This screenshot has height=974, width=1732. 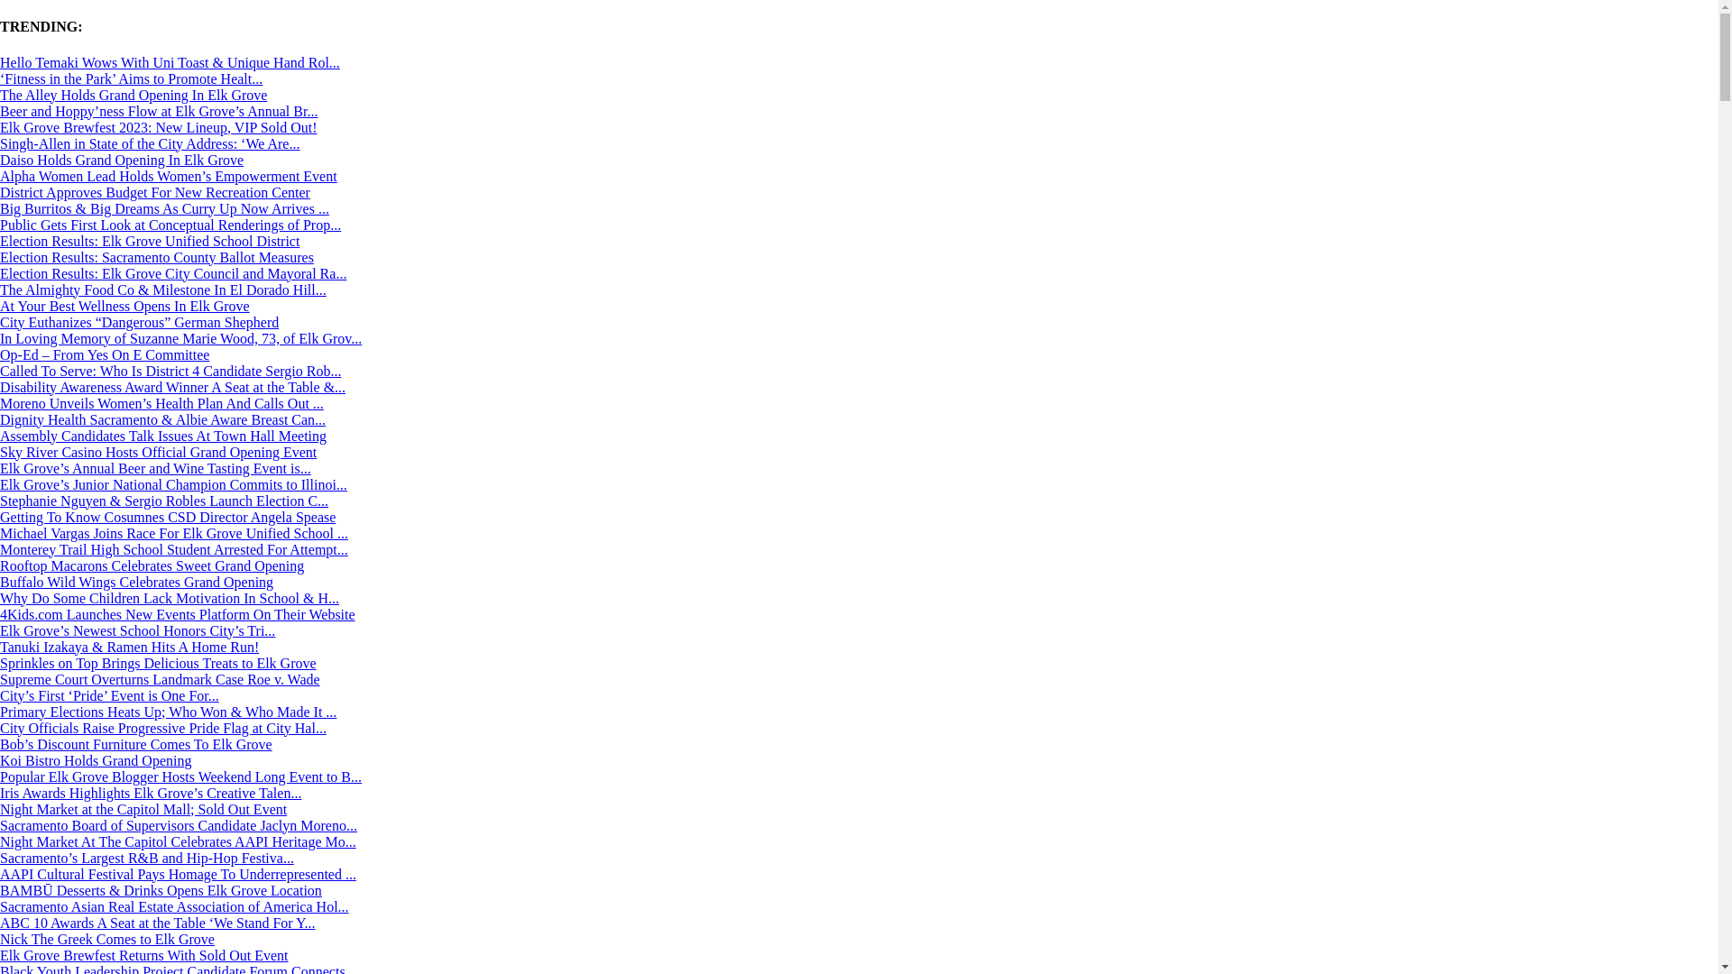 I want to click on Public Gets First Look at Conceptual Renderings of Prop..., so click(x=170, y=225).